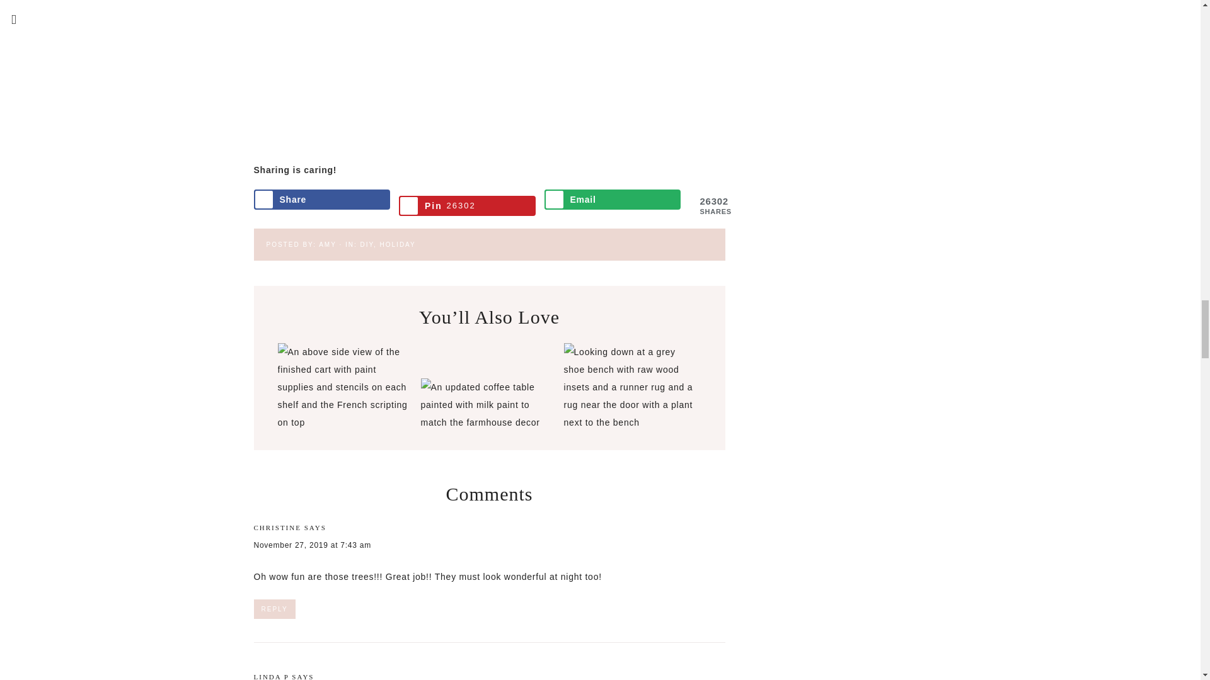 This screenshot has width=1210, height=680. I want to click on Permanent Link to DIY Craft Cart, so click(343, 422).